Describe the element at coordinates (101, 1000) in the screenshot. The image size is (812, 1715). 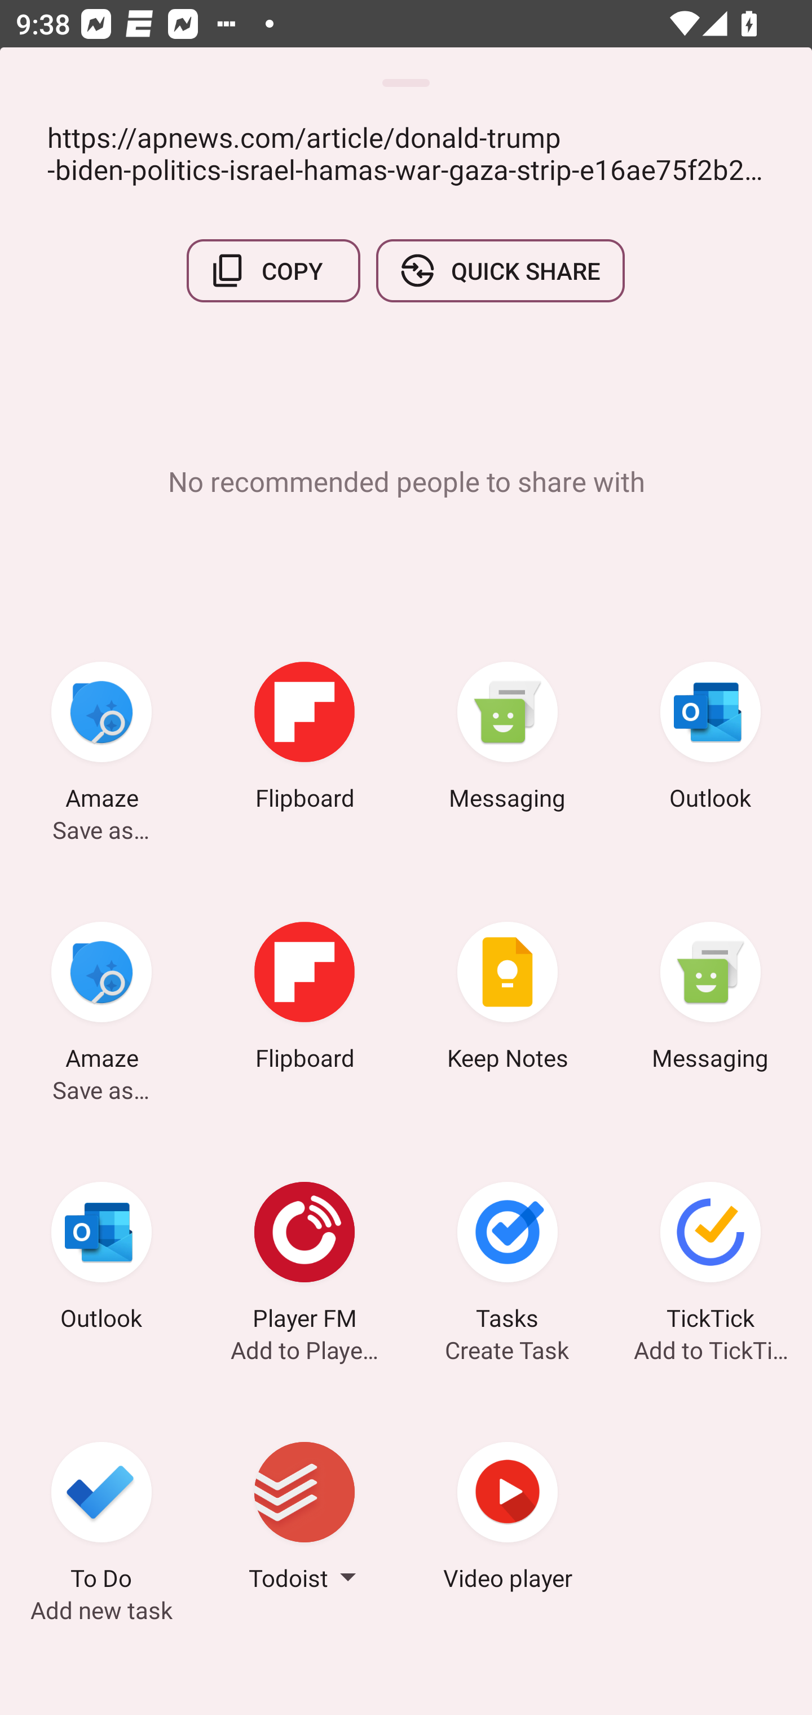
I see `Amaze Save as…` at that location.